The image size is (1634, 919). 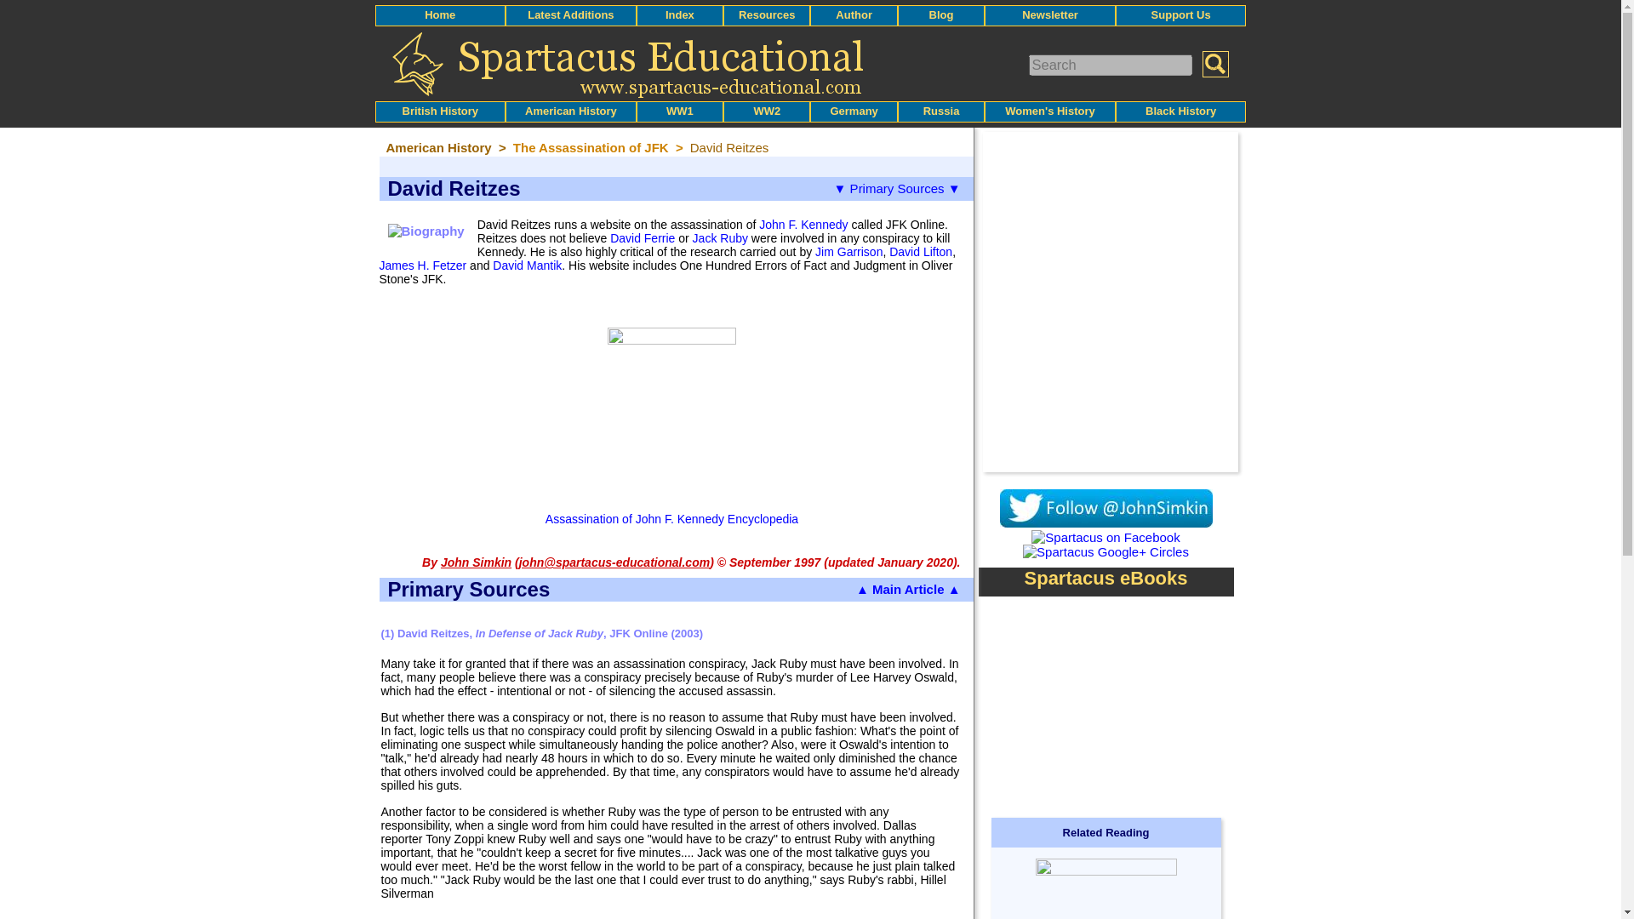 What do you see at coordinates (941, 111) in the screenshot?
I see `Russia` at bounding box center [941, 111].